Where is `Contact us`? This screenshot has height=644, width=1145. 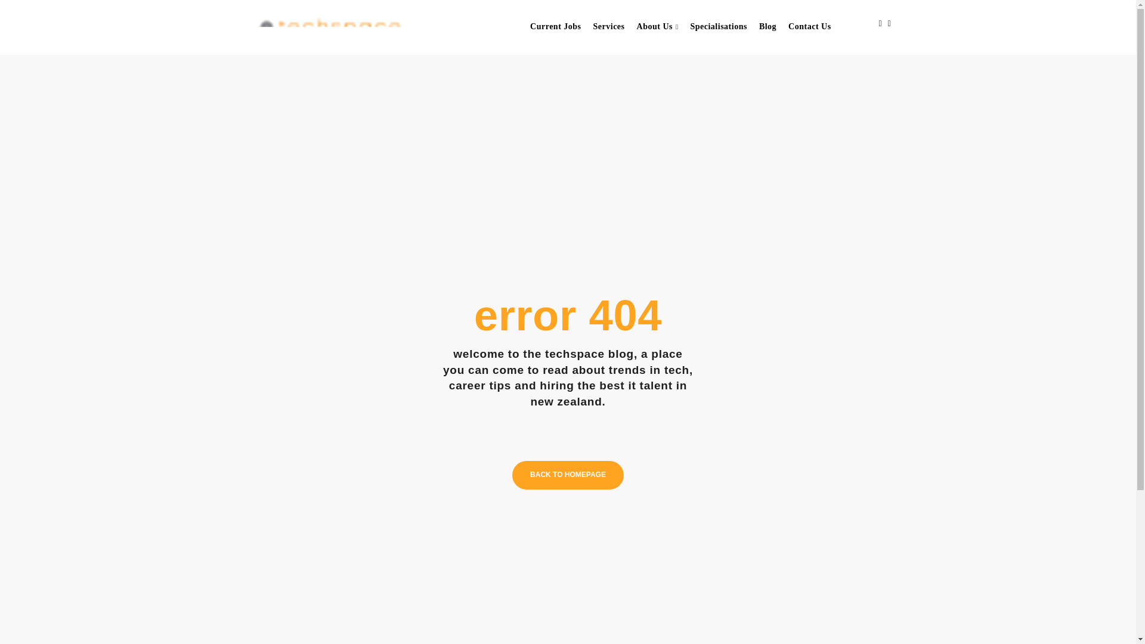
Contact us is located at coordinates (809, 27).